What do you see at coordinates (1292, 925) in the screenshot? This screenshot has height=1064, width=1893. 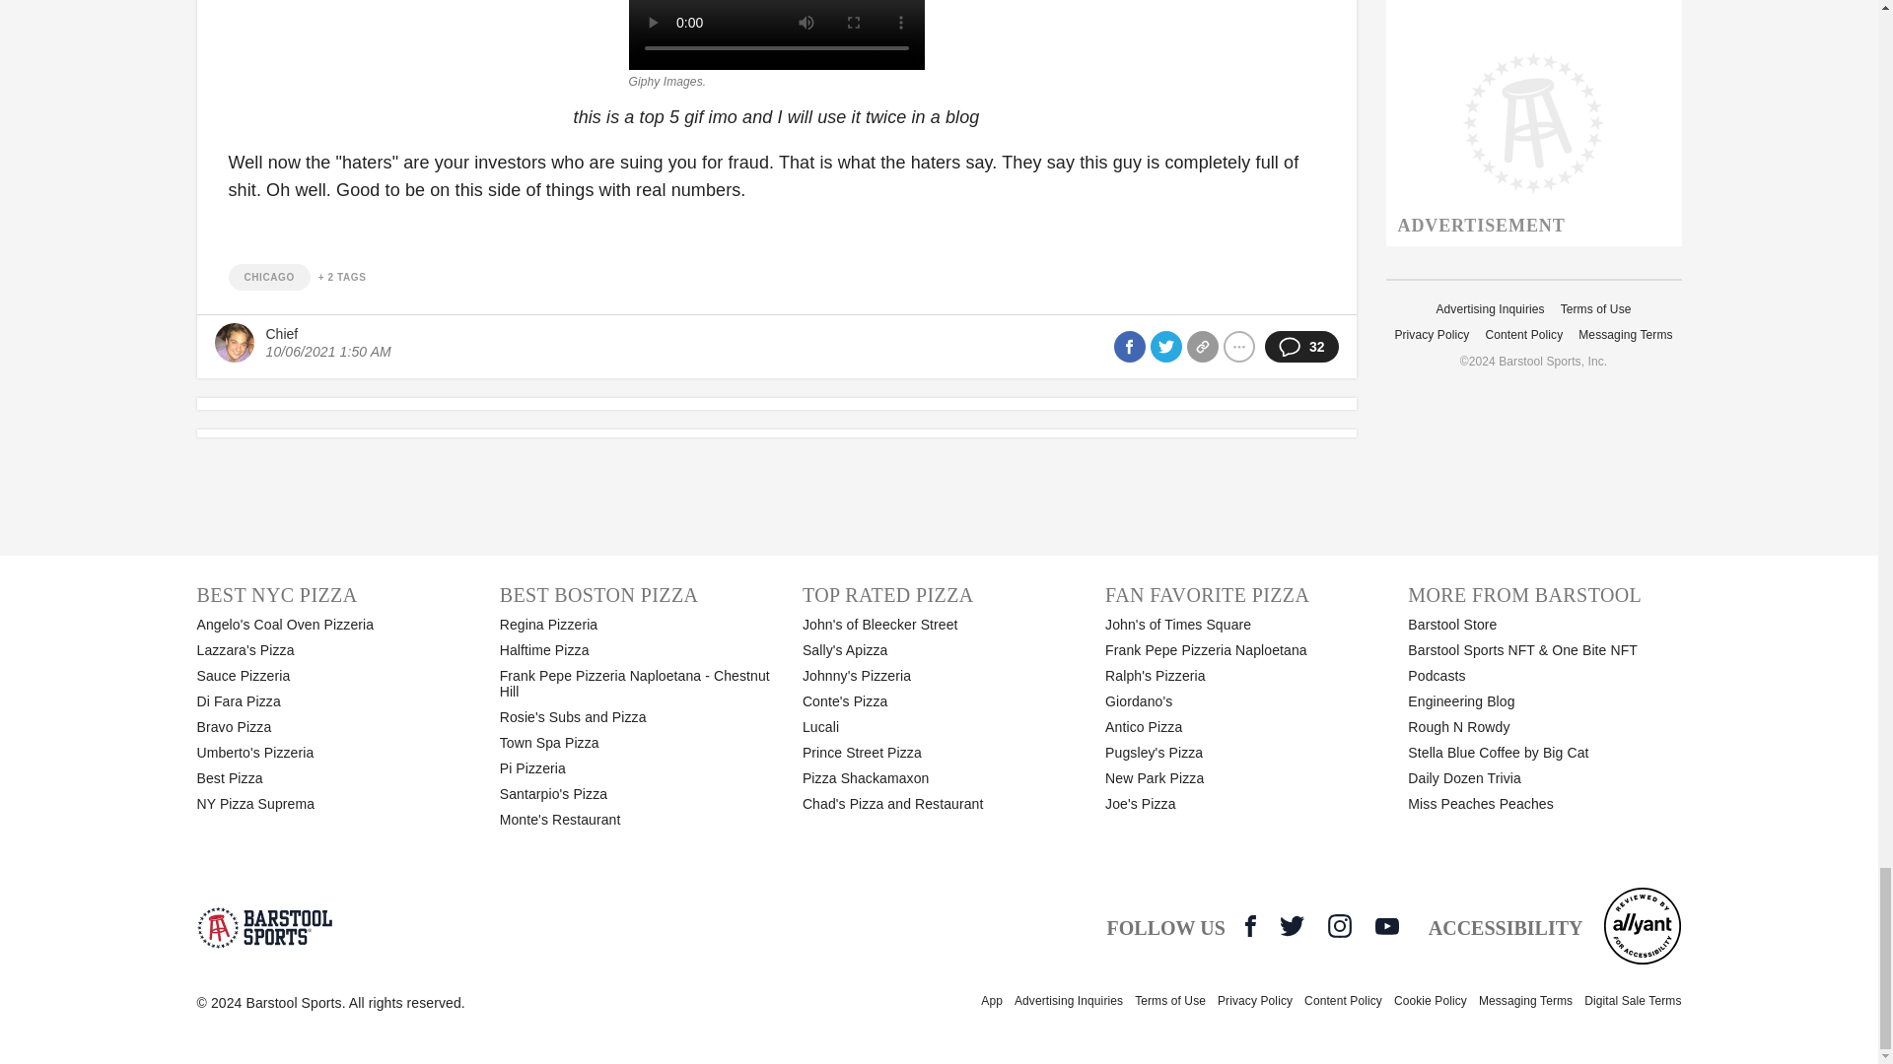 I see `Twitter Icon` at bounding box center [1292, 925].